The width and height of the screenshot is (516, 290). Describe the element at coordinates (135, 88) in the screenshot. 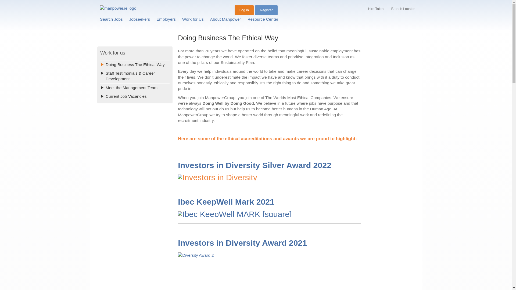

I see `Meet the Management Team` at that location.